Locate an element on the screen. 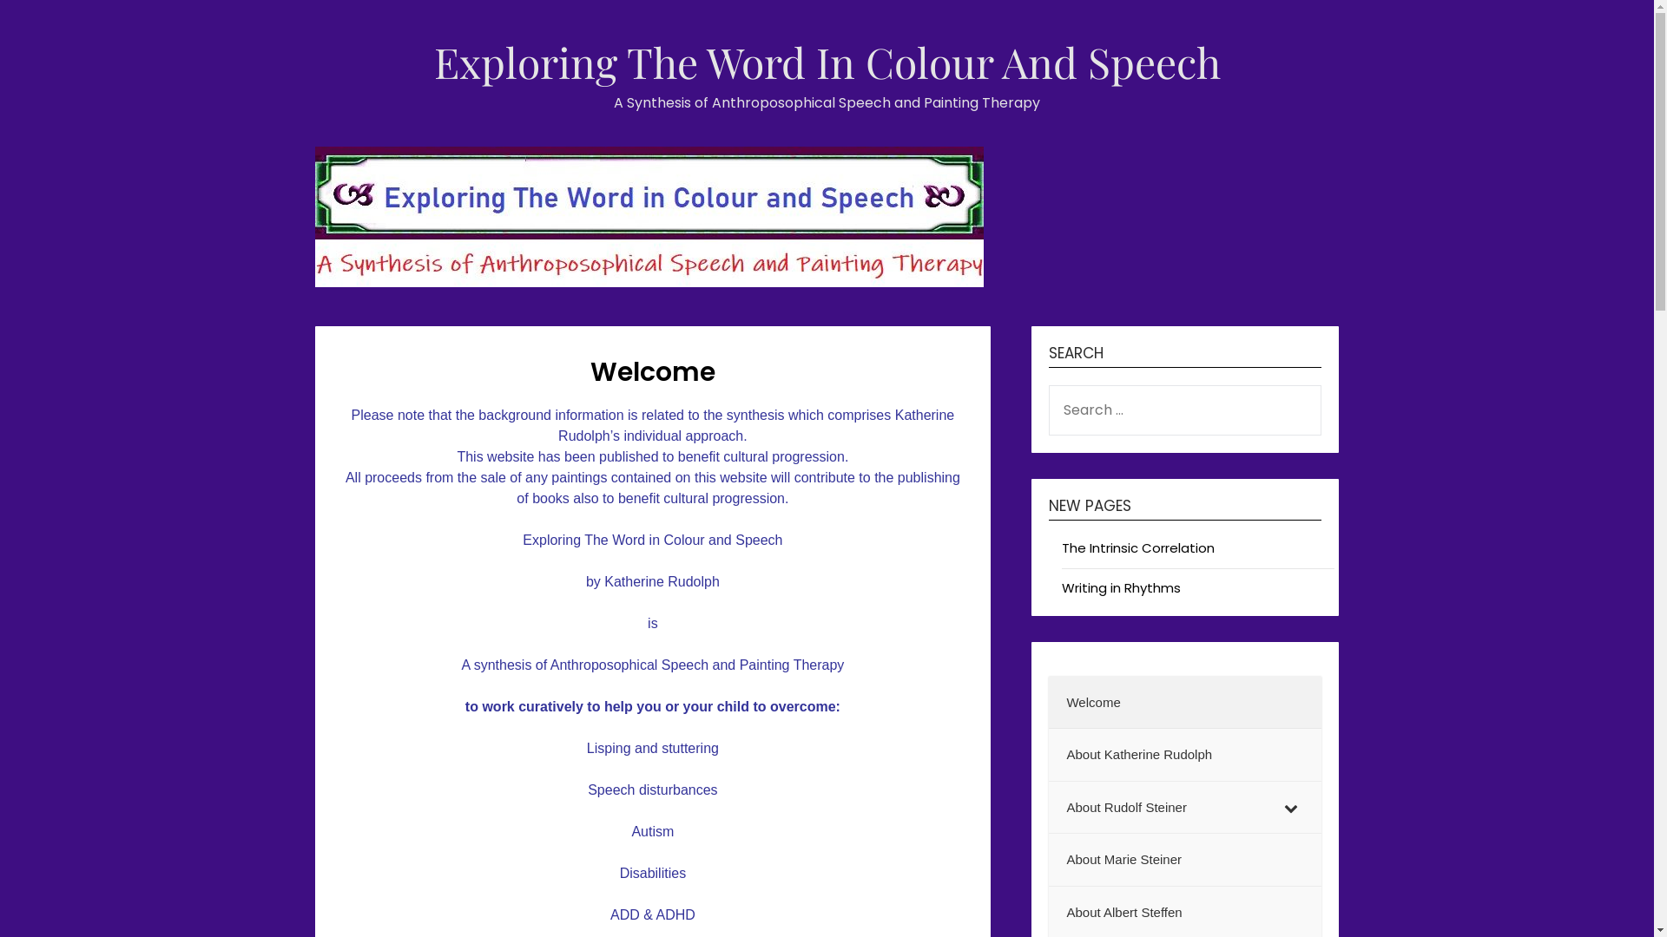 Image resolution: width=1667 pixels, height=937 pixels. About Katherine Rudolph is located at coordinates (1185, 755).